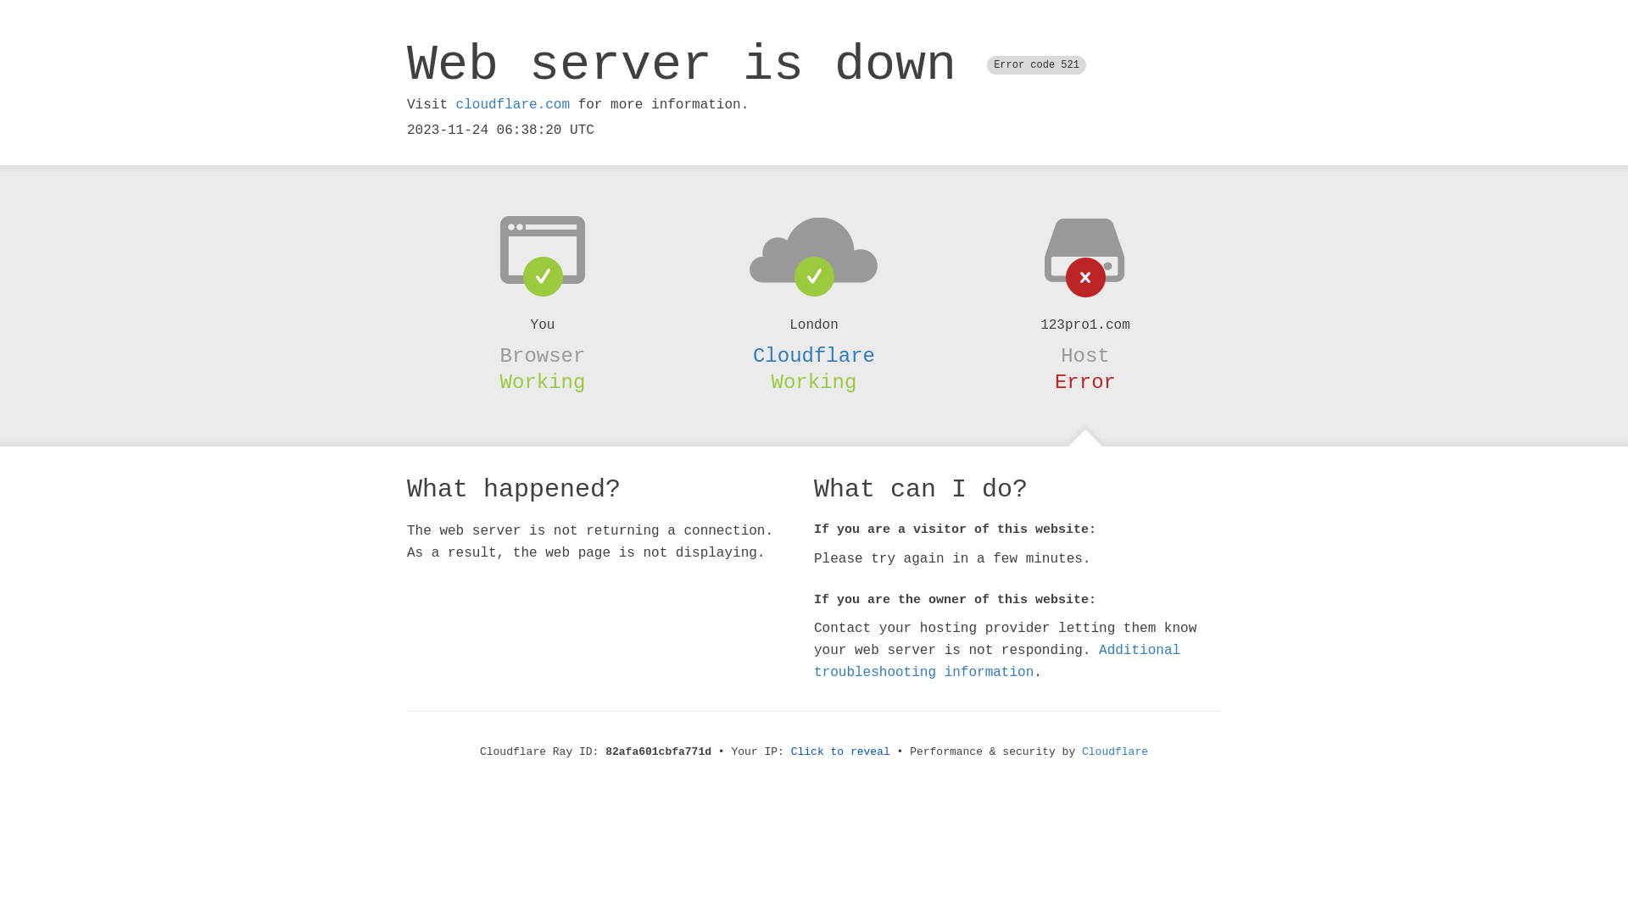 This screenshot has height=915, width=1628. Describe the element at coordinates (1115, 752) in the screenshot. I see `Cloudflare` at that location.